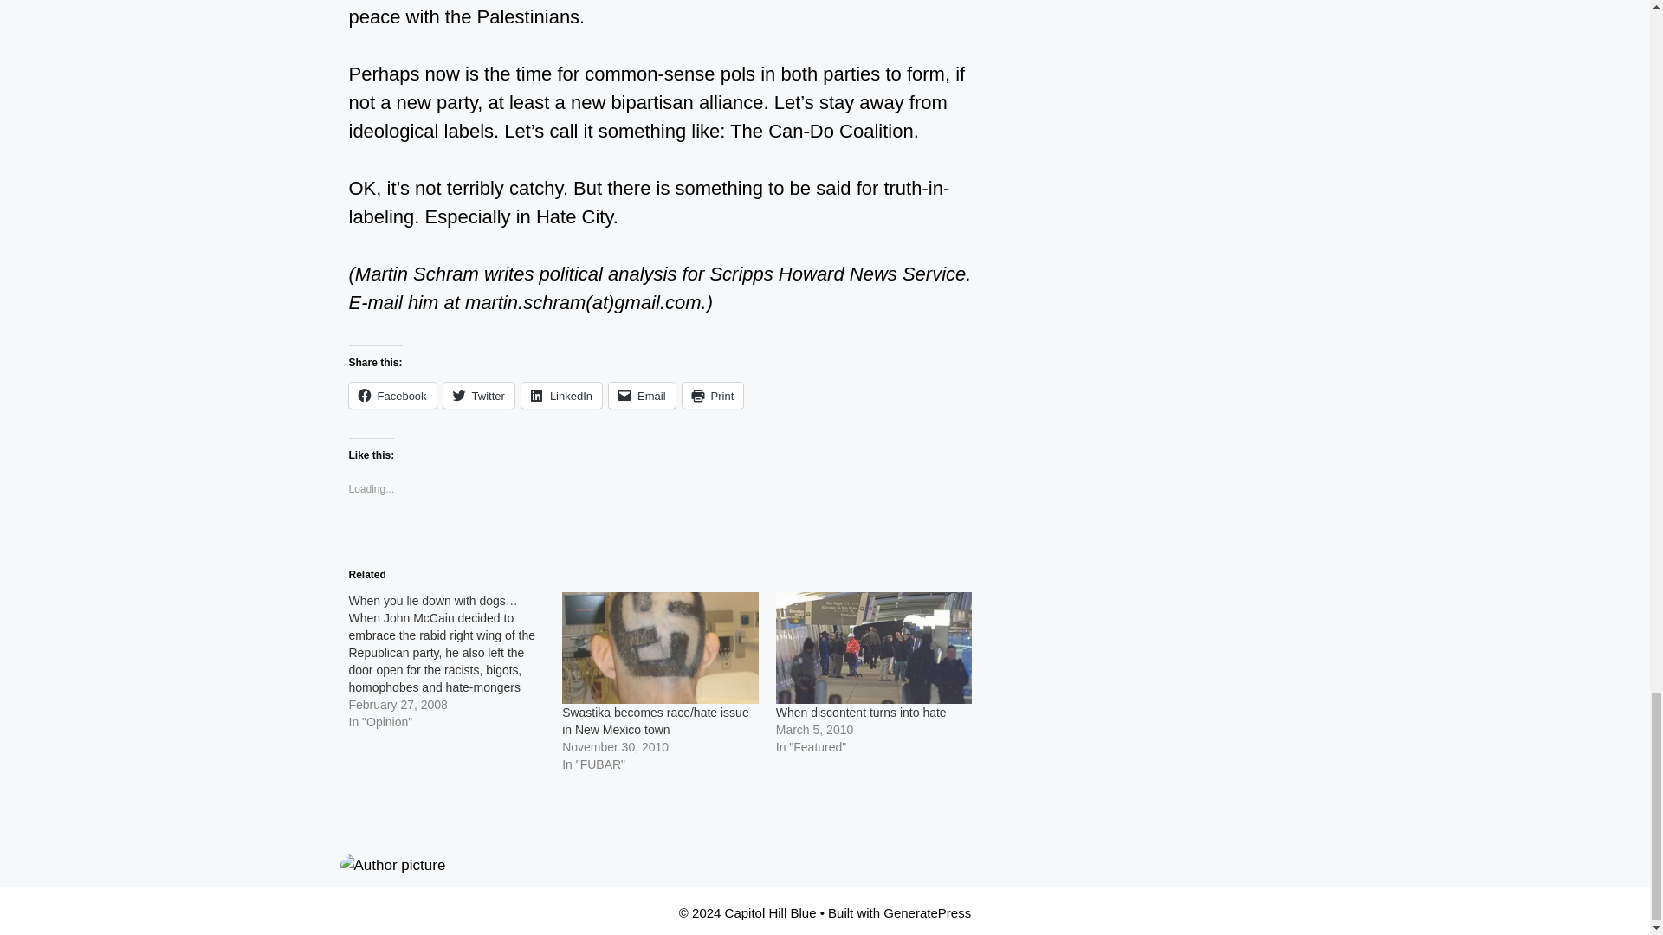 The image size is (1663, 935). What do you see at coordinates (391, 395) in the screenshot?
I see `Click to share on Facebook` at bounding box center [391, 395].